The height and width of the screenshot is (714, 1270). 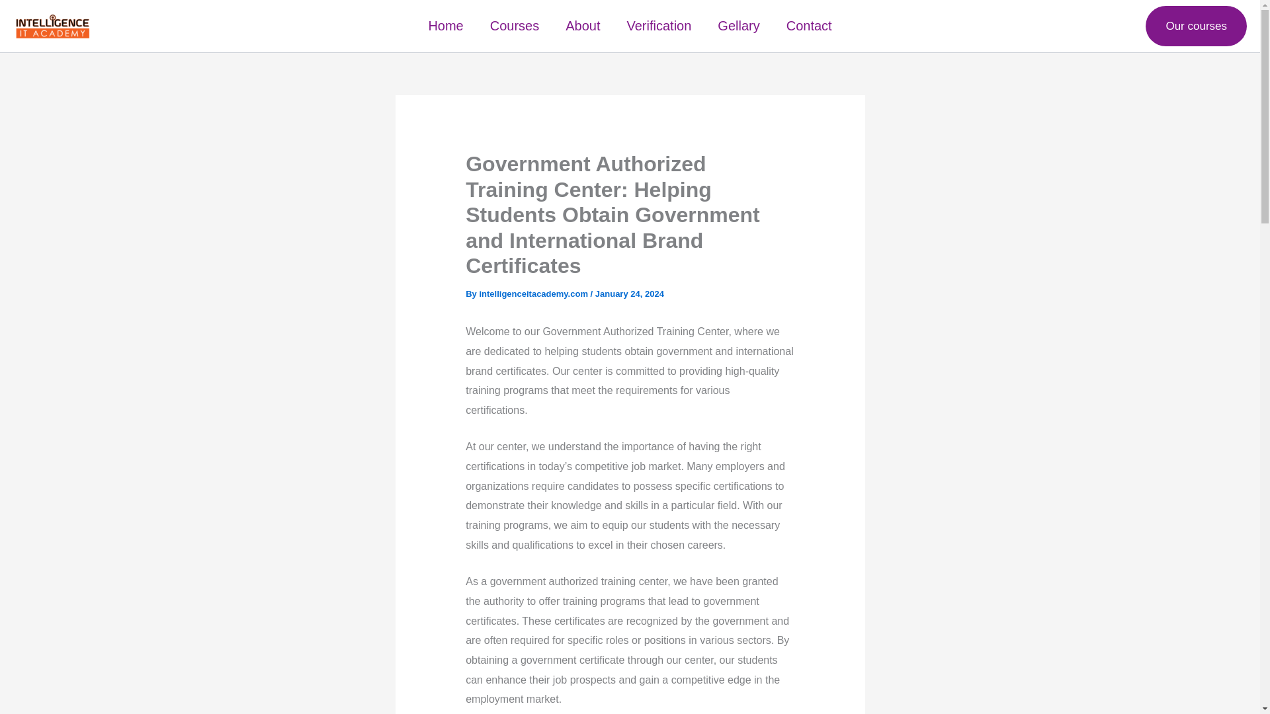 What do you see at coordinates (515, 25) in the screenshot?
I see `Courses` at bounding box center [515, 25].